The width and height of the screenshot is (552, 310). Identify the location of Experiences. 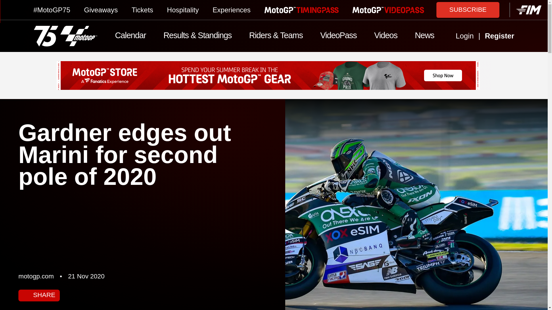
(231, 10).